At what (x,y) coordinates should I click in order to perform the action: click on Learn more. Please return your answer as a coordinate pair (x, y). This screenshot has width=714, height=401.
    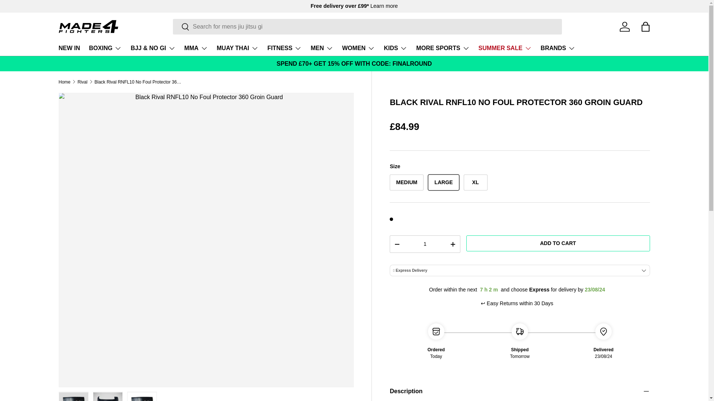
    Looking at the image, I should click on (384, 6).